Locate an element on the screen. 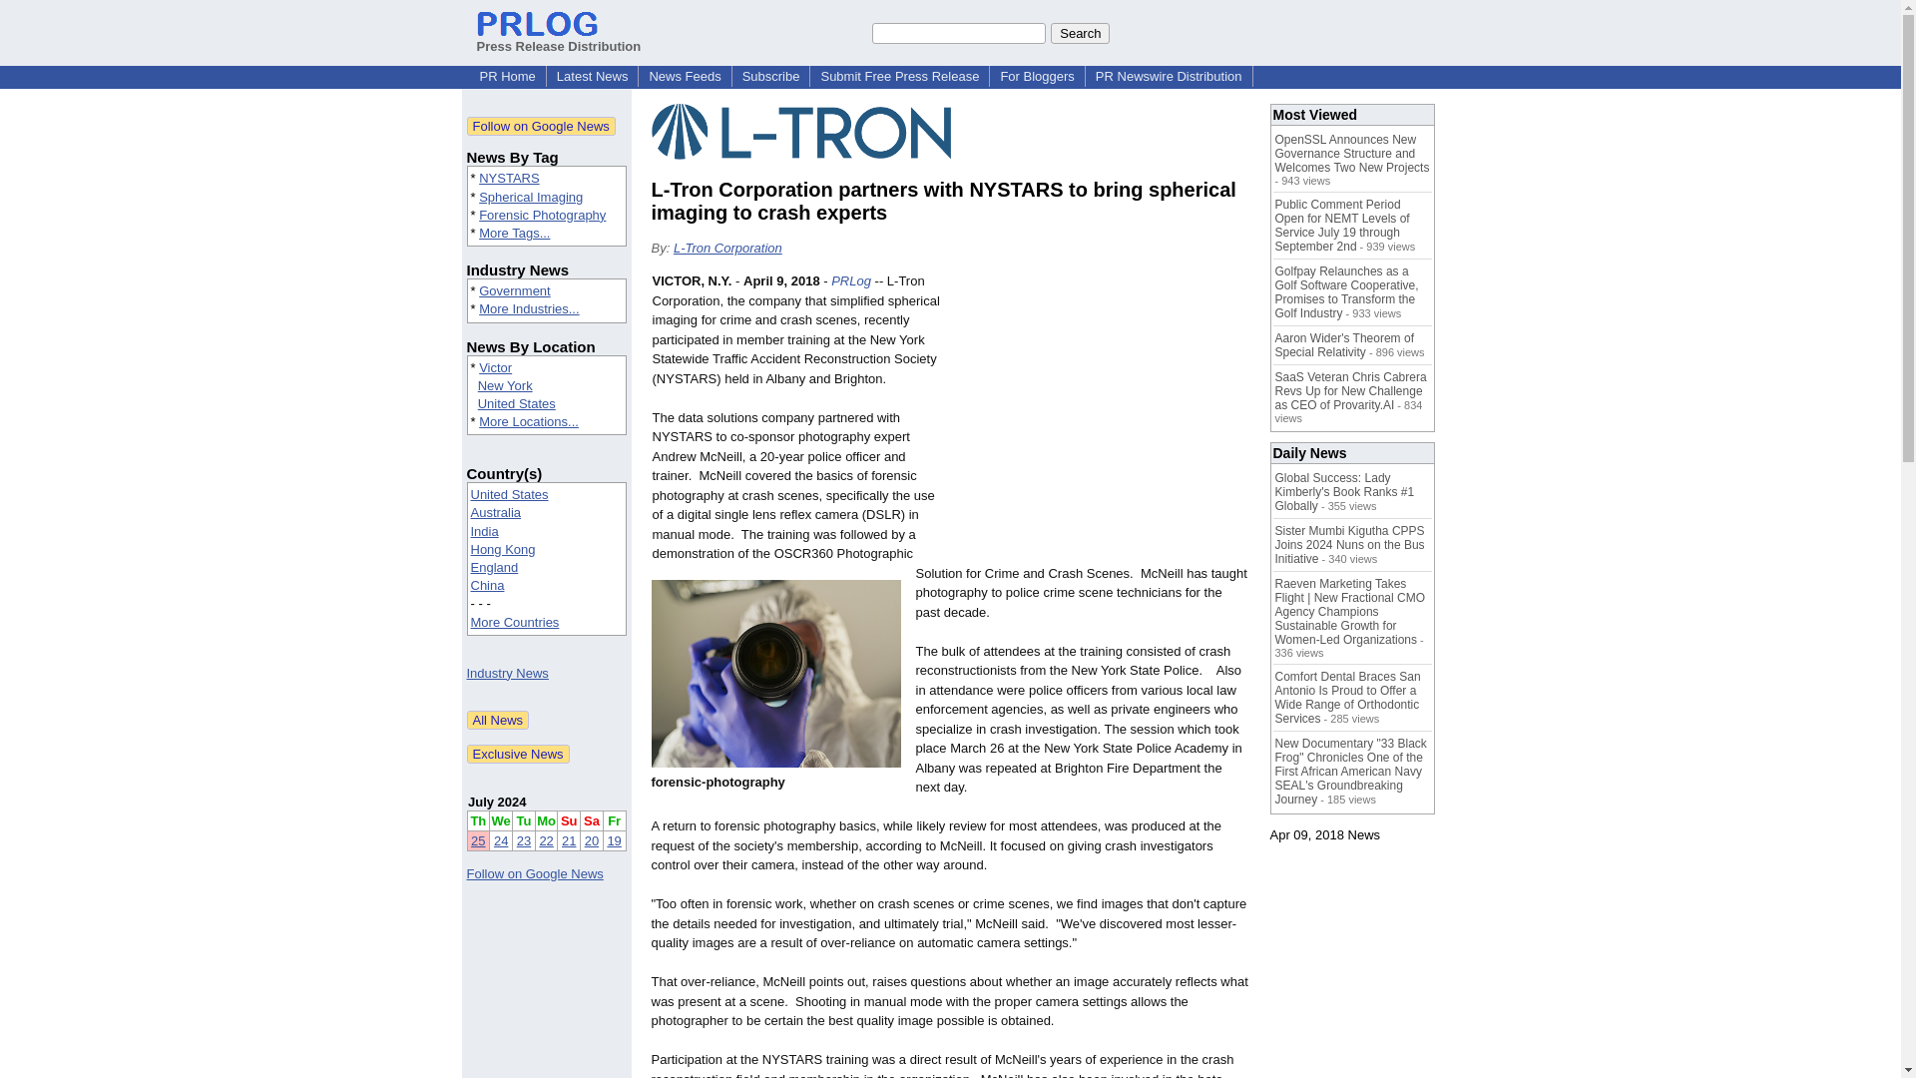 This screenshot has width=1916, height=1078. PR Home is located at coordinates (507, 76).